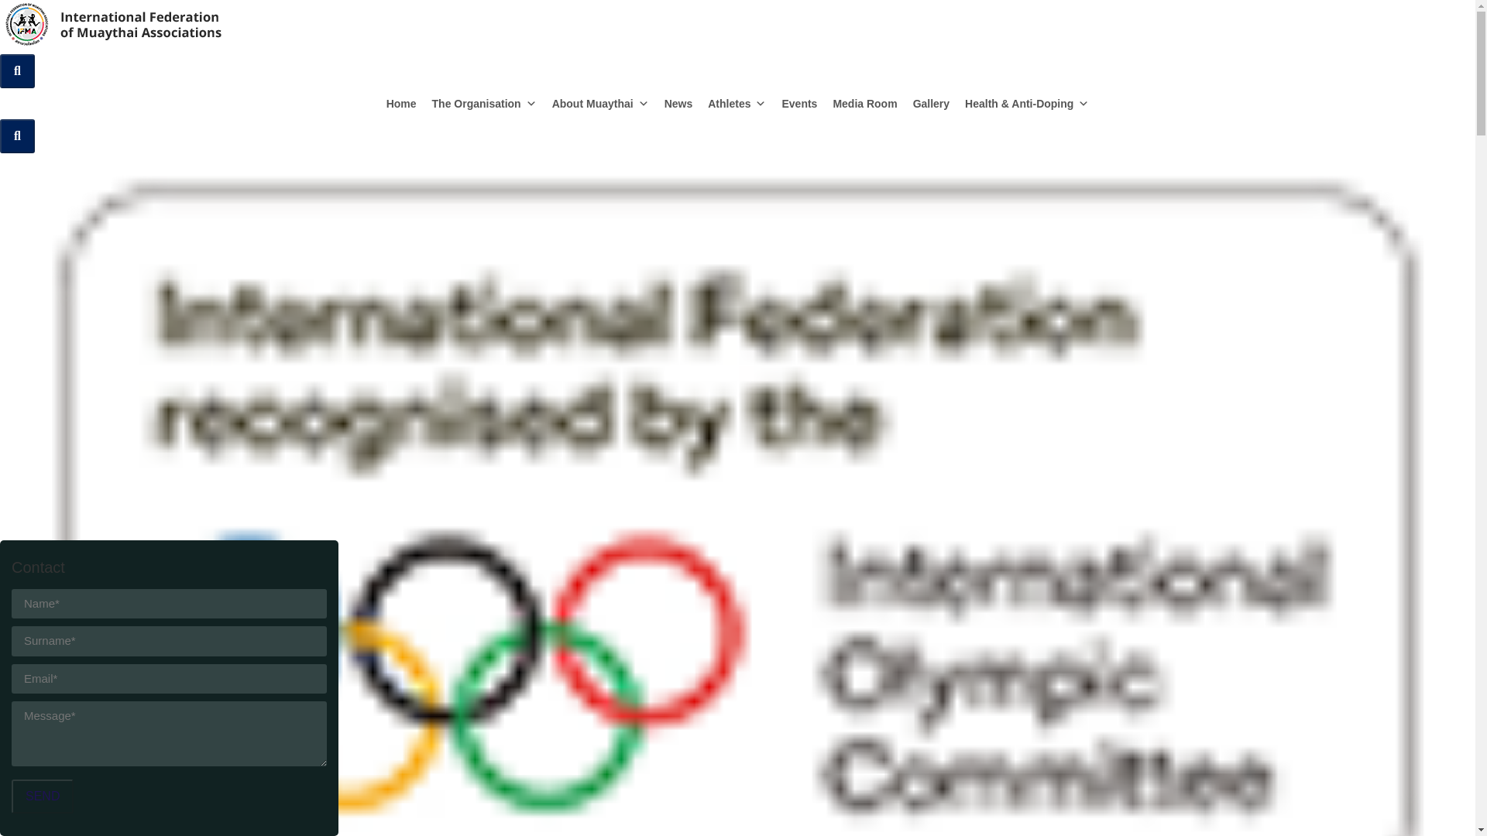 This screenshot has width=1487, height=836. What do you see at coordinates (678, 104) in the screenshot?
I see `News` at bounding box center [678, 104].